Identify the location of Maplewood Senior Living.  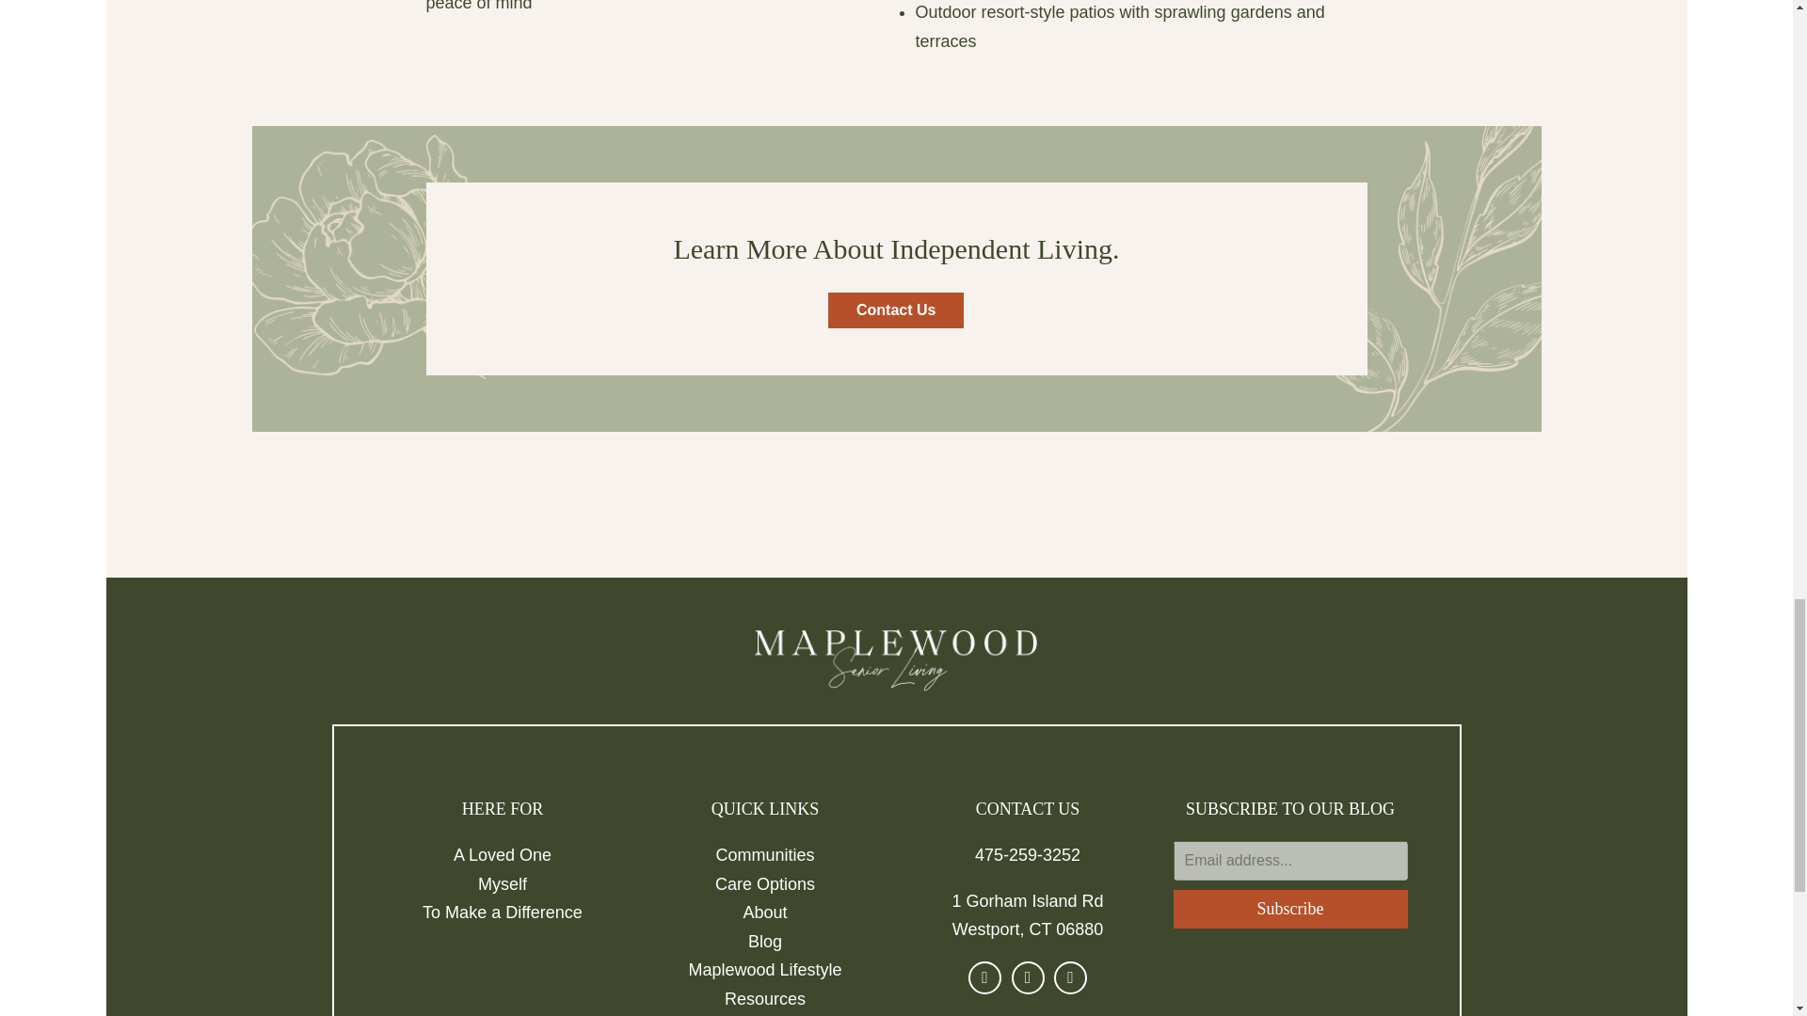
(896, 660).